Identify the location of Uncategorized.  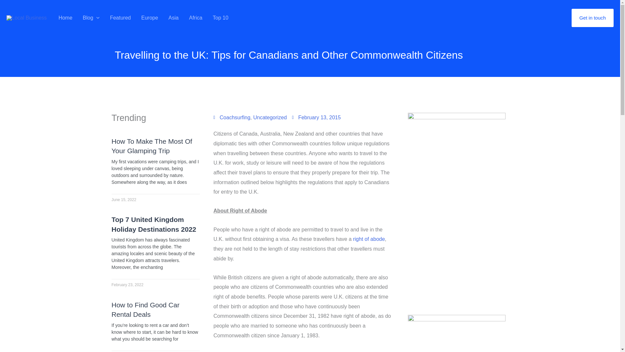
(270, 117).